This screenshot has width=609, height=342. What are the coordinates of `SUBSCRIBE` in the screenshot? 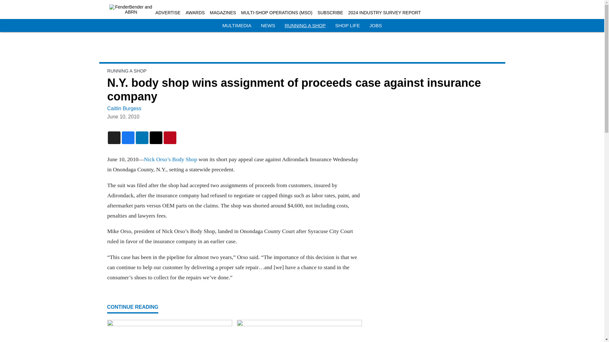 It's located at (330, 13).